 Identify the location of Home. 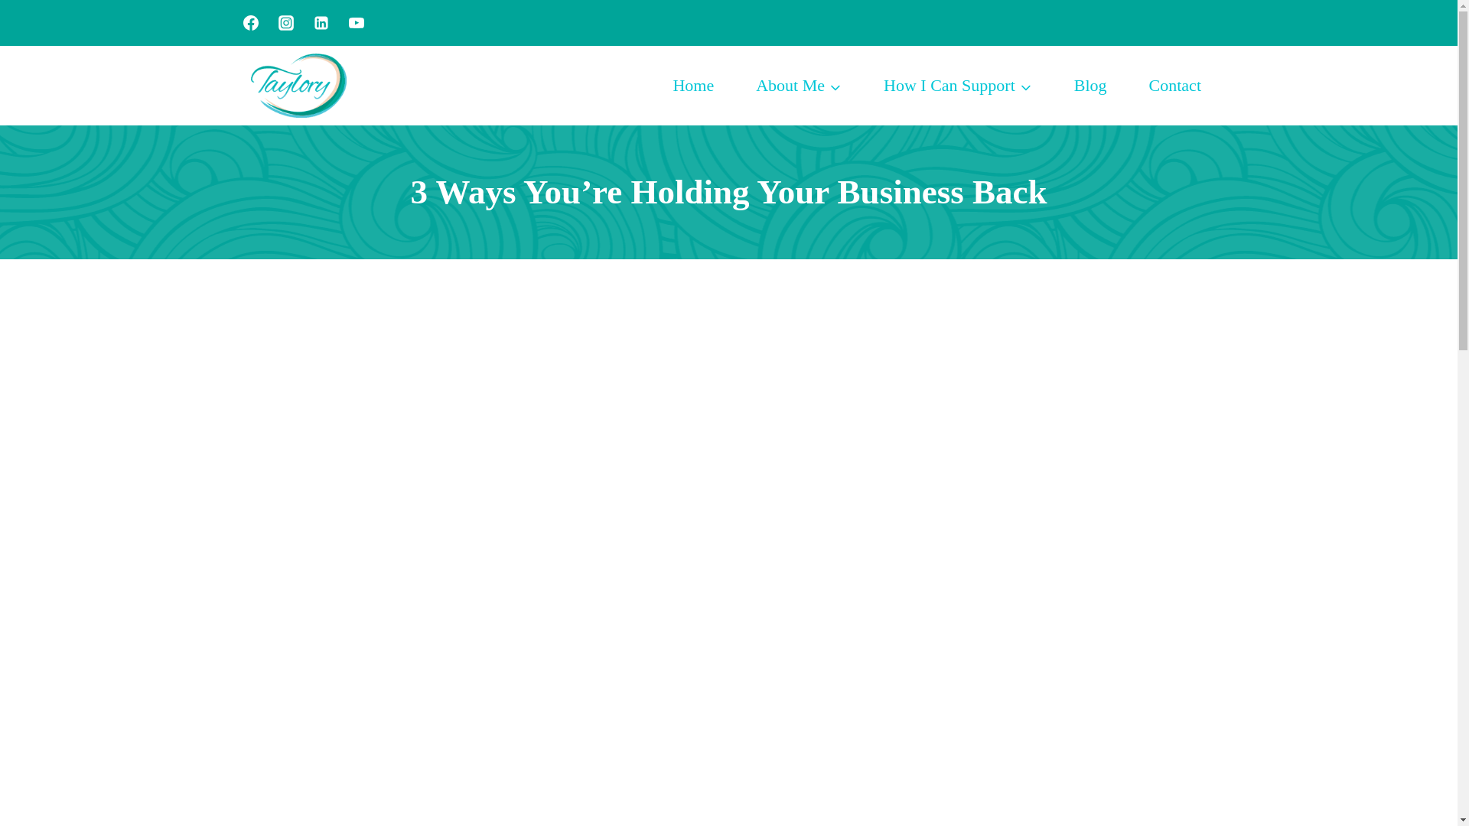
(693, 86).